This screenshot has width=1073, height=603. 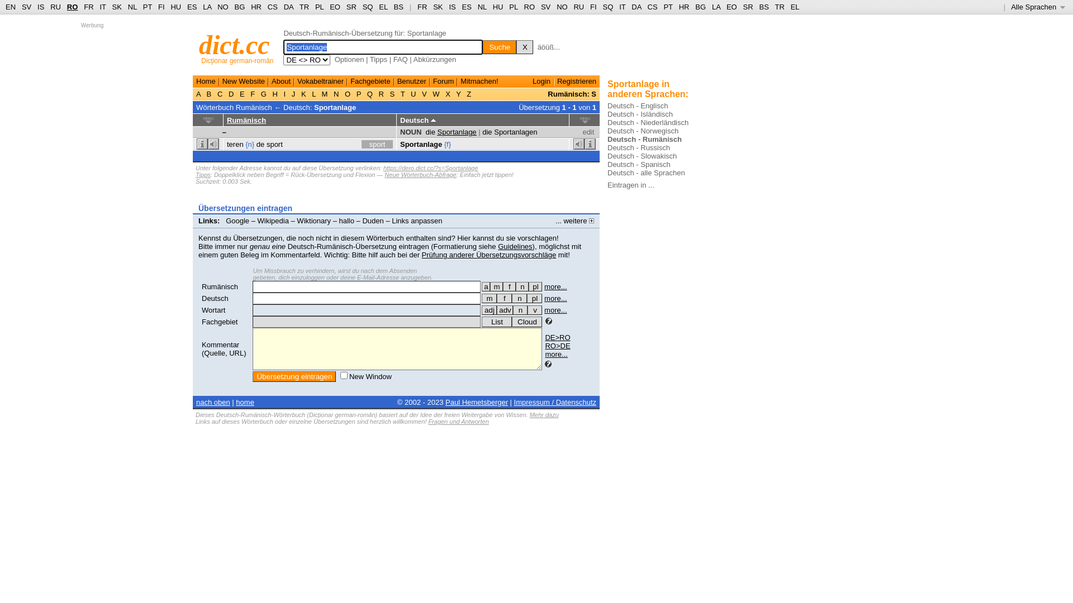 I want to click on sport, so click(x=275, y=144).